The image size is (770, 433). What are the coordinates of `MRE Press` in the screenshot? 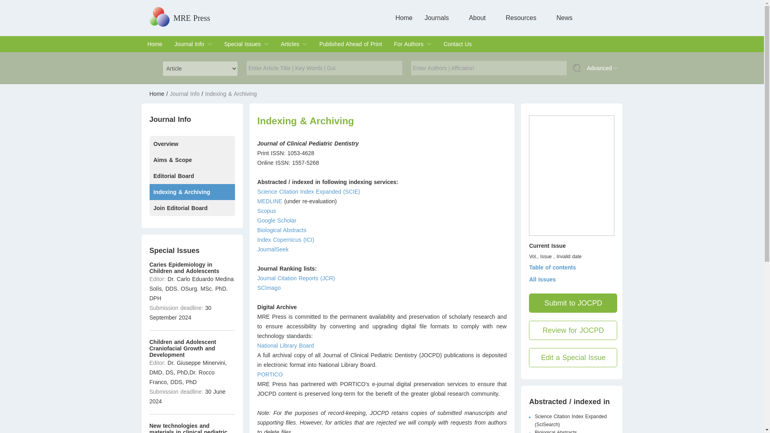 It's located at (192, 18).